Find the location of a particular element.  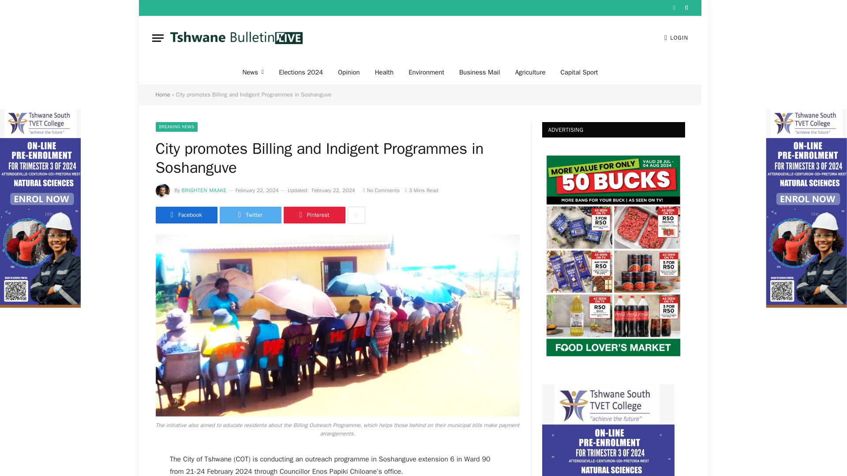

Agriculture is located at coordinates (530, 72).